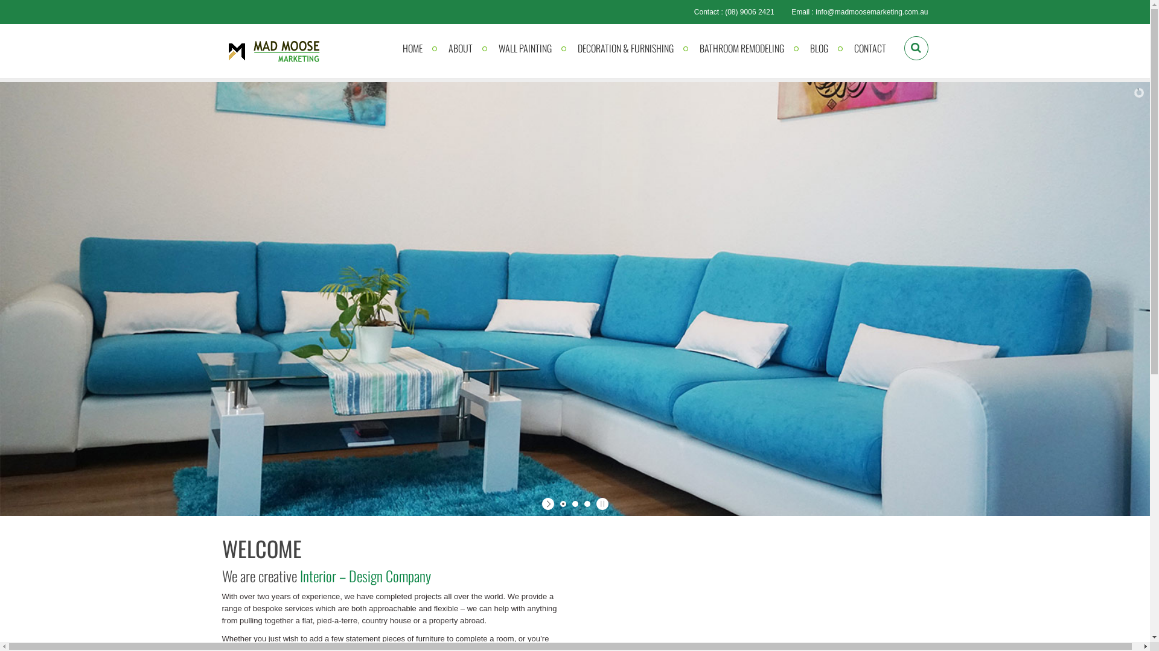  I want to click on WALL PAINTING, so click(525, 48).